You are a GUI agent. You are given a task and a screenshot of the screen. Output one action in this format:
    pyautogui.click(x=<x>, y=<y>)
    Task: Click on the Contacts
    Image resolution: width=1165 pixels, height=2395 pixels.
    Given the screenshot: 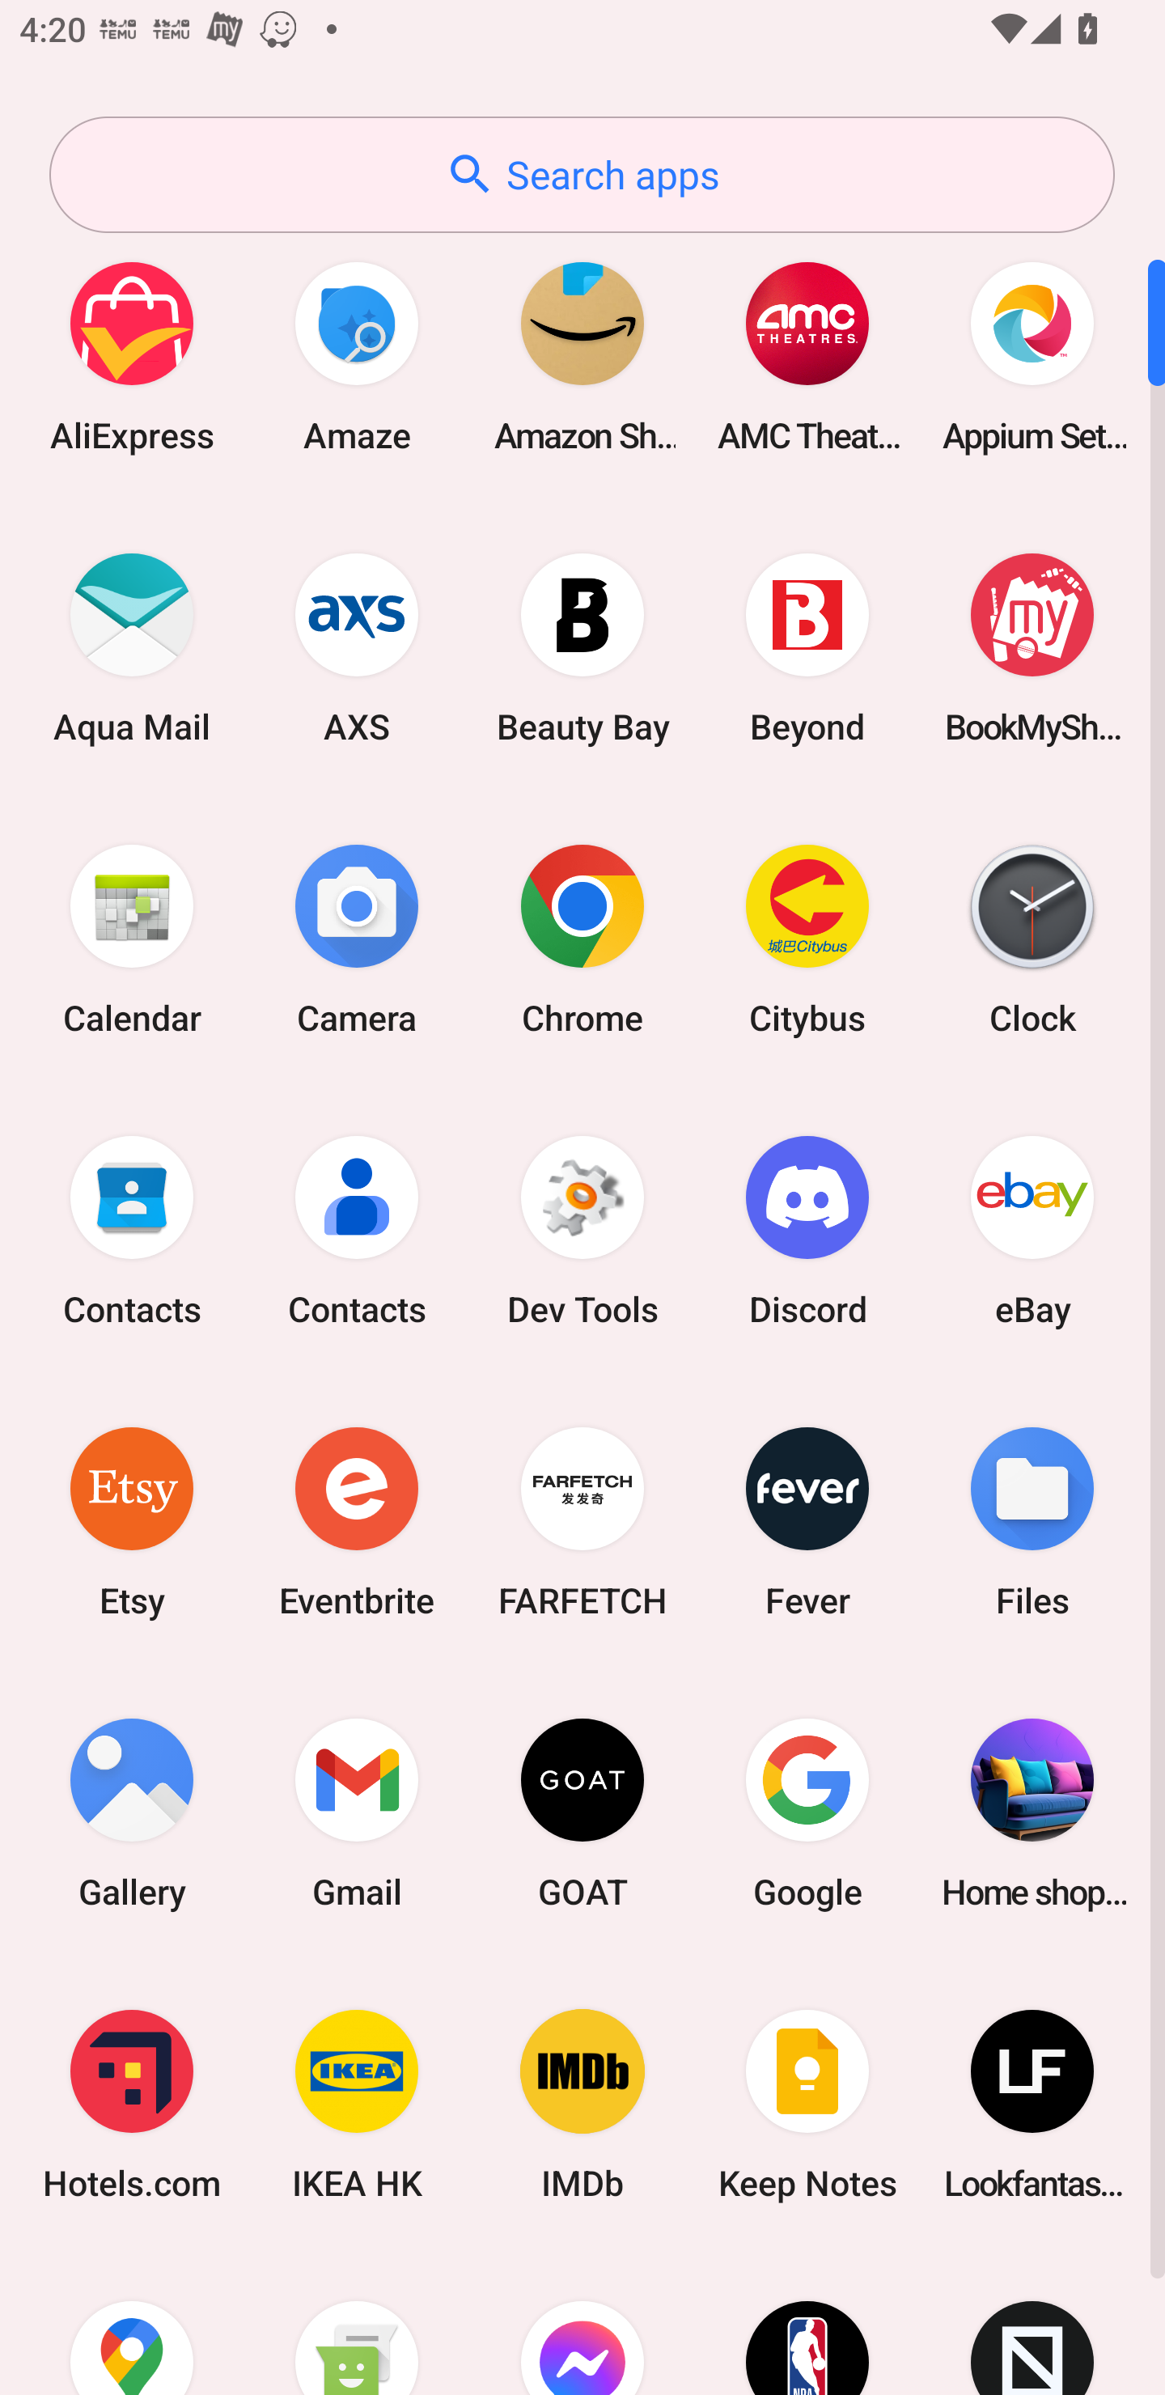 What is the action you would take?
    pyautogui.click(x=132, y=1230)
    